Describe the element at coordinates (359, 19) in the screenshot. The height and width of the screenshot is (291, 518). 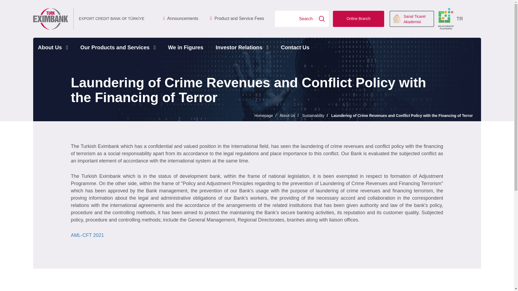
I see `Online Branch` at that location.